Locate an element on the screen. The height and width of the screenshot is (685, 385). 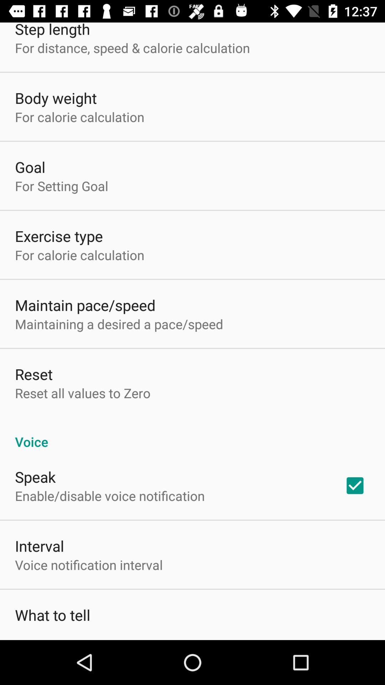
open app below the voice icon is located at coordinates (355, 486).